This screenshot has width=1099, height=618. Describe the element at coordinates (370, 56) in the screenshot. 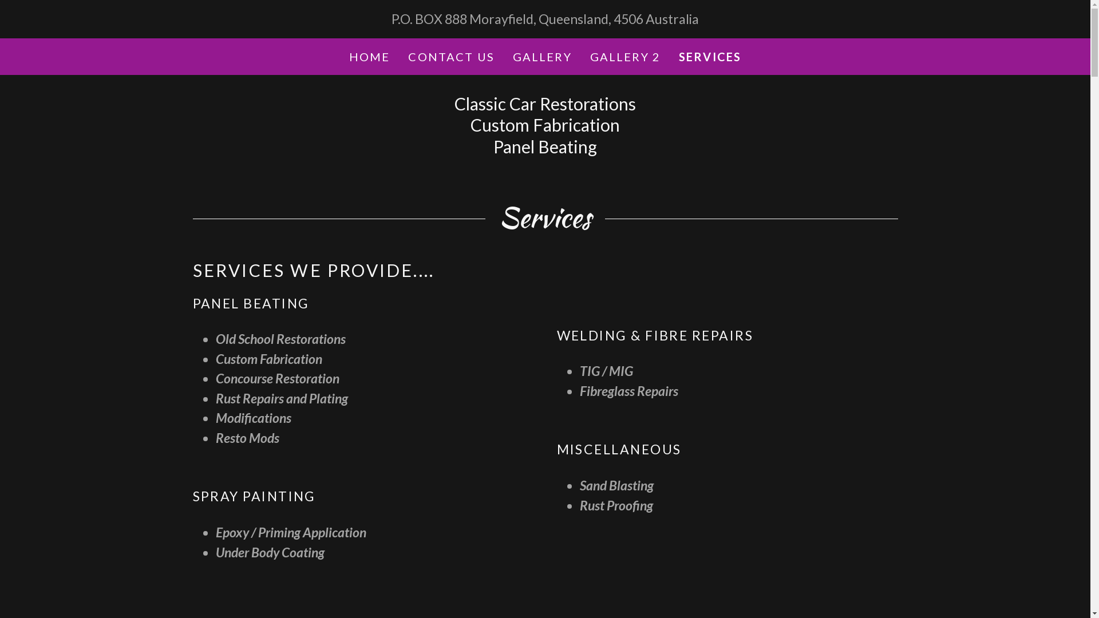

I see `HOME` at that location.